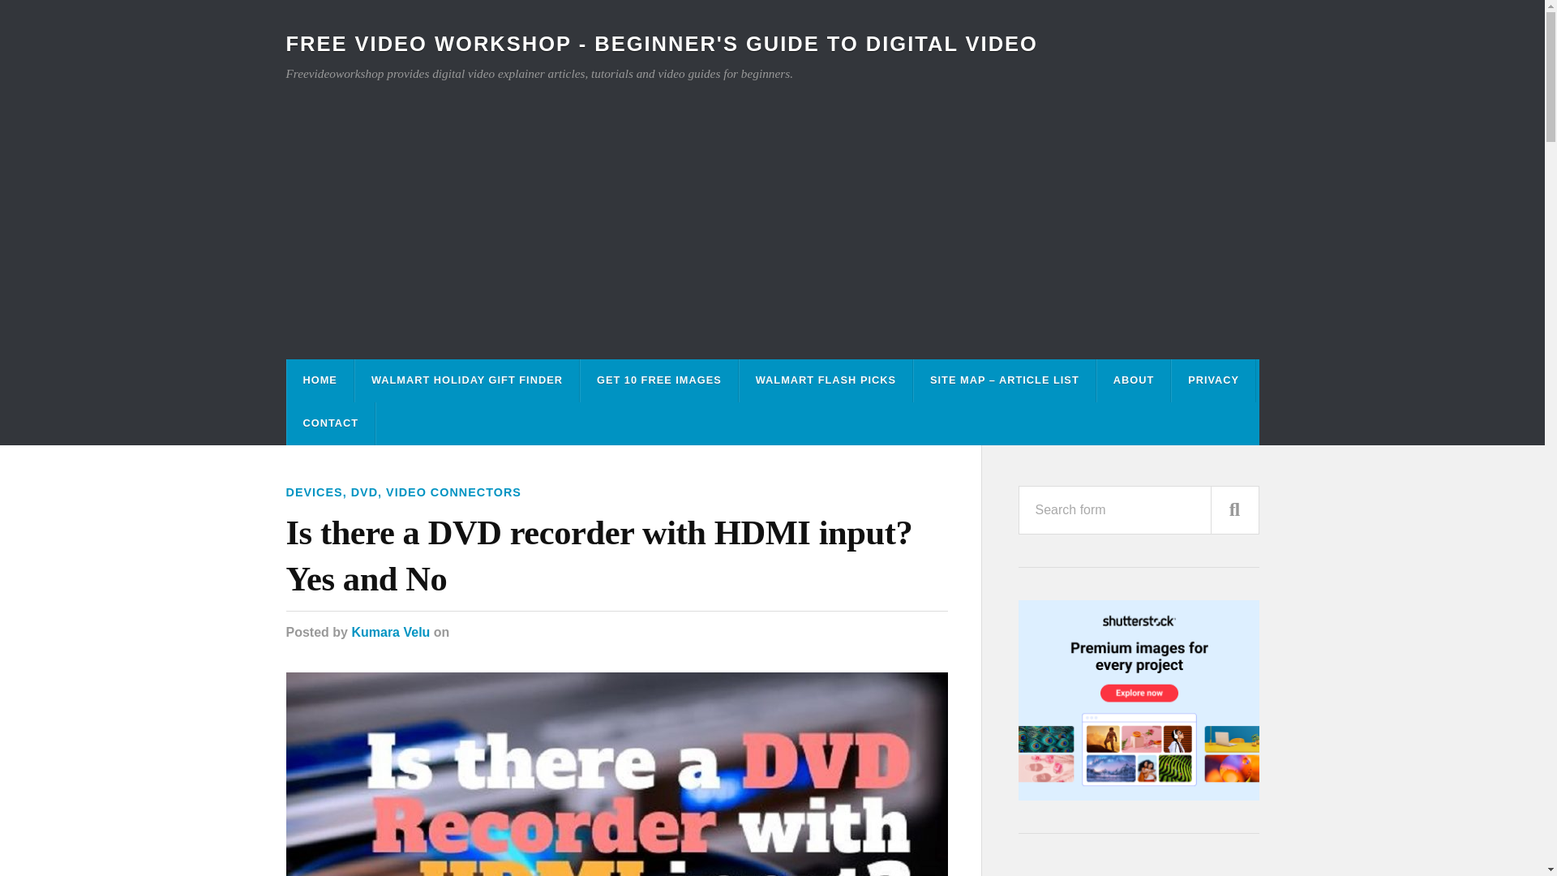 Image resolution: width=1557 pixels, height=876 pixels. Describe the element at coordinates (659, 380) in the screenshot. I see `GET 10 FREE IMAGES` at that location.